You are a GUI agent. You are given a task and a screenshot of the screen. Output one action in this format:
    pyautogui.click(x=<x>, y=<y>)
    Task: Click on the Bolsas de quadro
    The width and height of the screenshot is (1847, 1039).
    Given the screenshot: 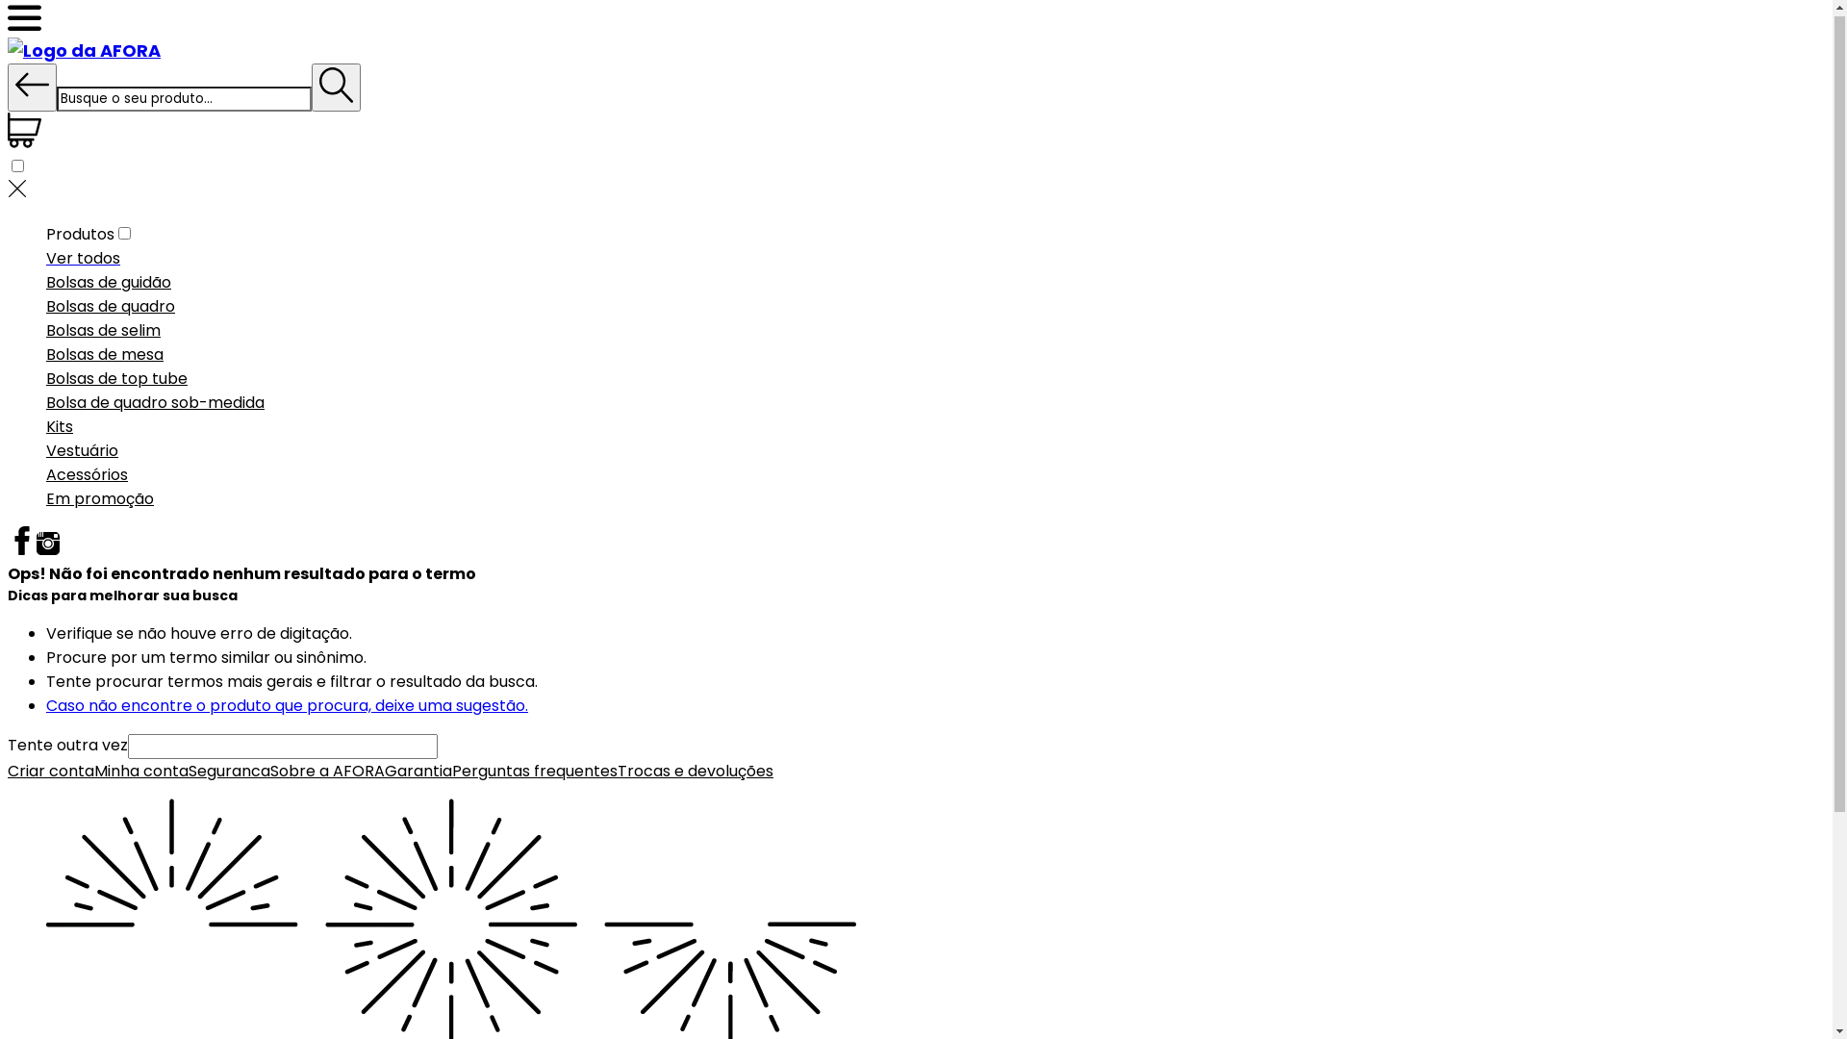 What is the action you would take?
    pyautogui.click(x=111, y=310)
    